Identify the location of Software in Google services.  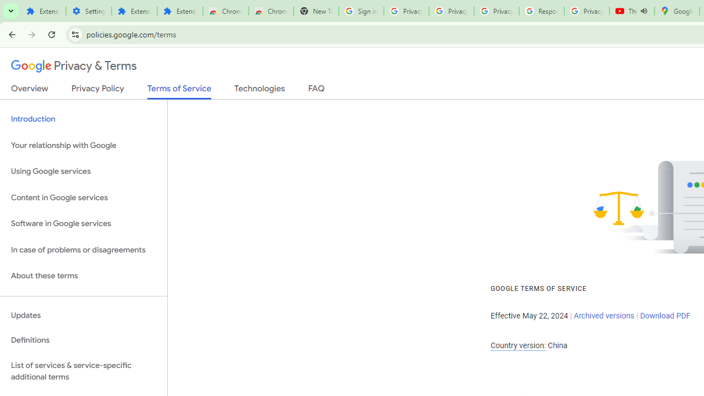
(84, 224).